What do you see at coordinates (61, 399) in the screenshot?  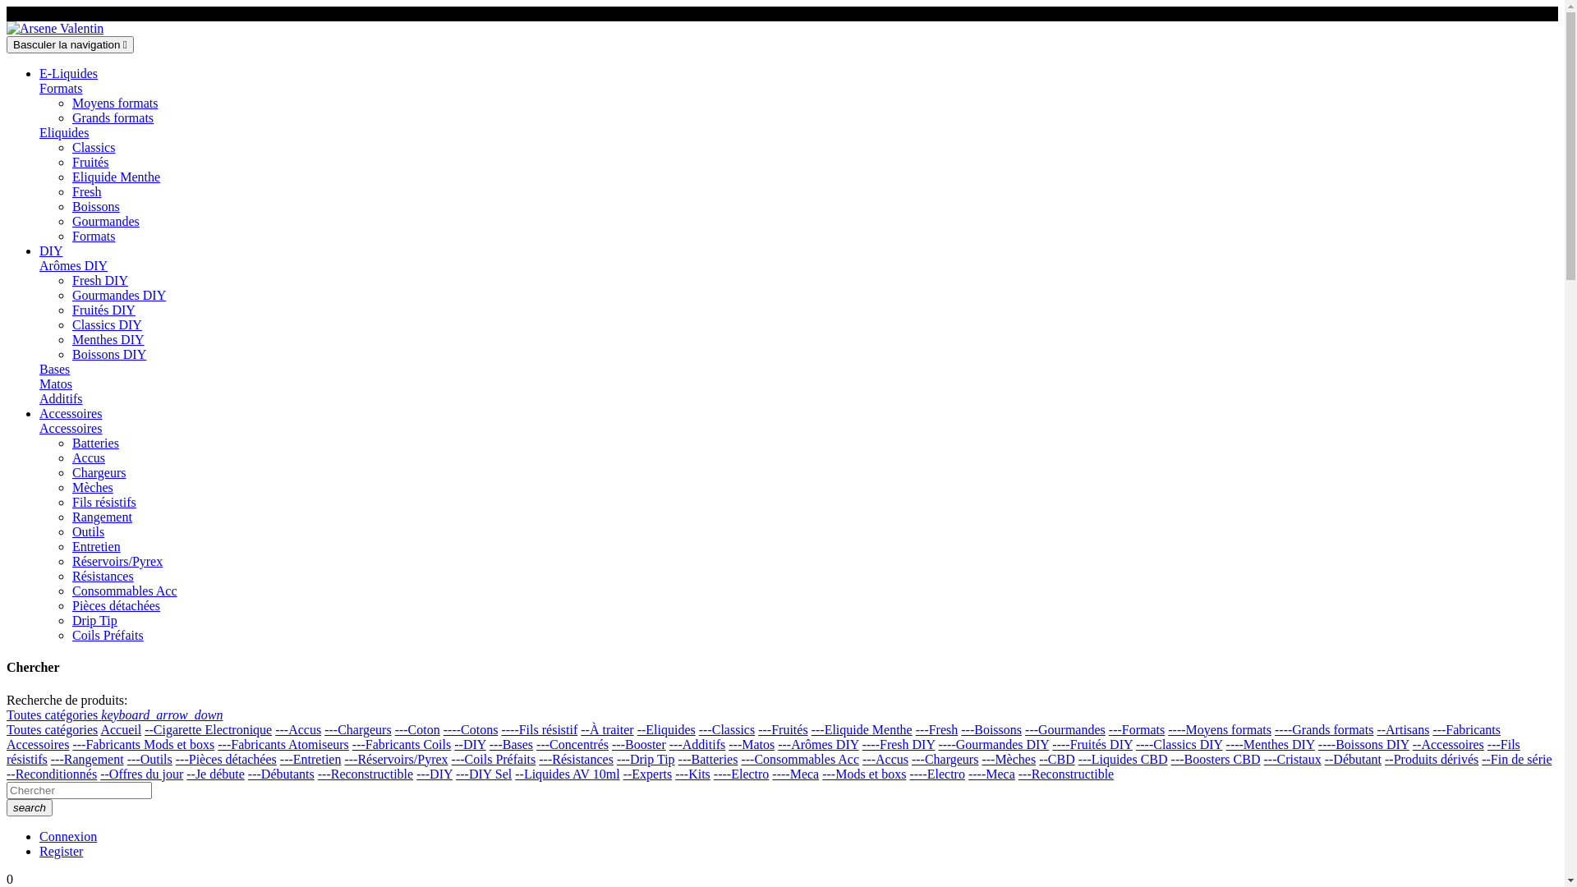 I see `Additifs` at bounding box center [61, 399].